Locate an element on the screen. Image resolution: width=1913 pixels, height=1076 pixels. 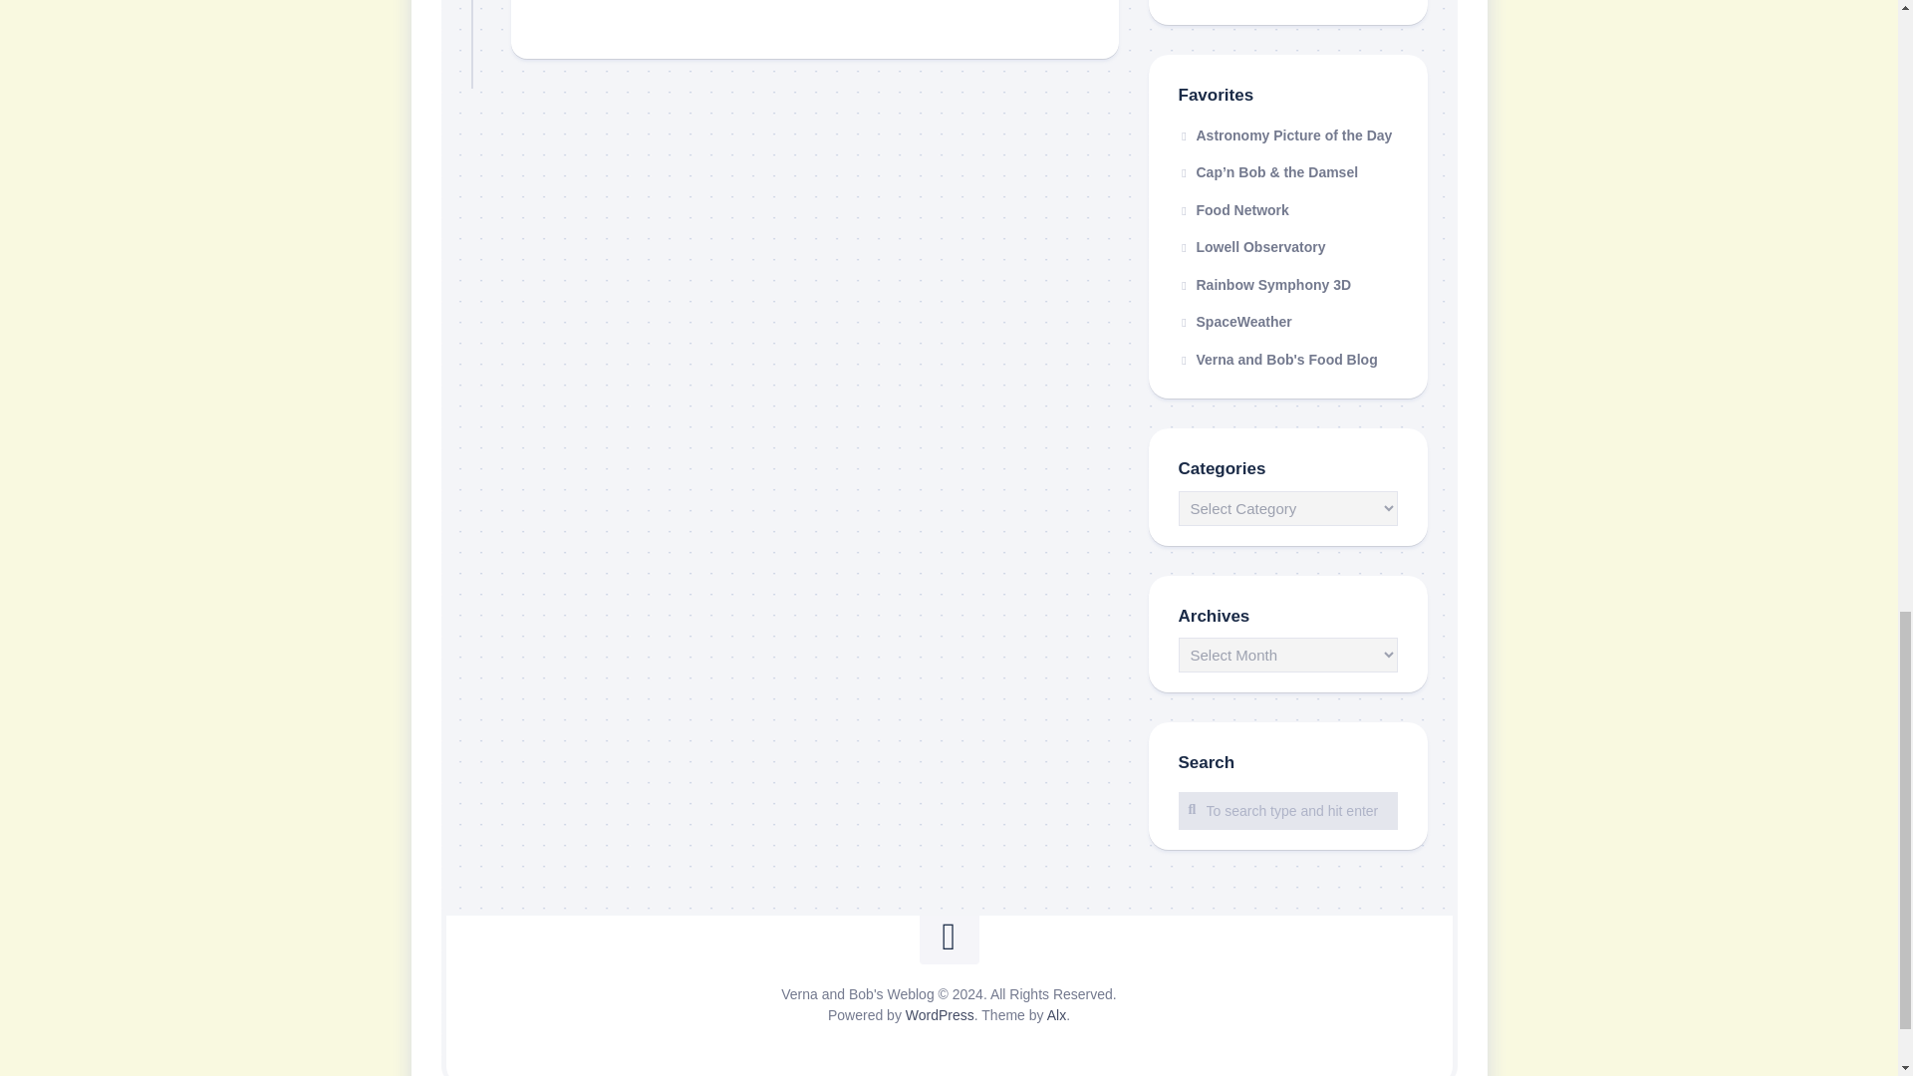
To search type and hit enter is located at coordinates (1287, 810).